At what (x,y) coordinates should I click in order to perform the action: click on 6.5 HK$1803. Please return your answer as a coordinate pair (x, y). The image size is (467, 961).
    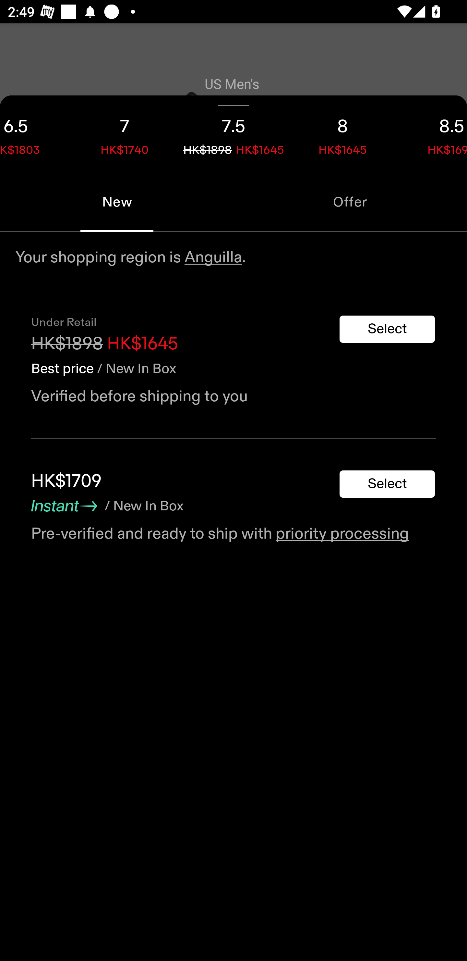
    Looking at the image, I should click on (35, 134).